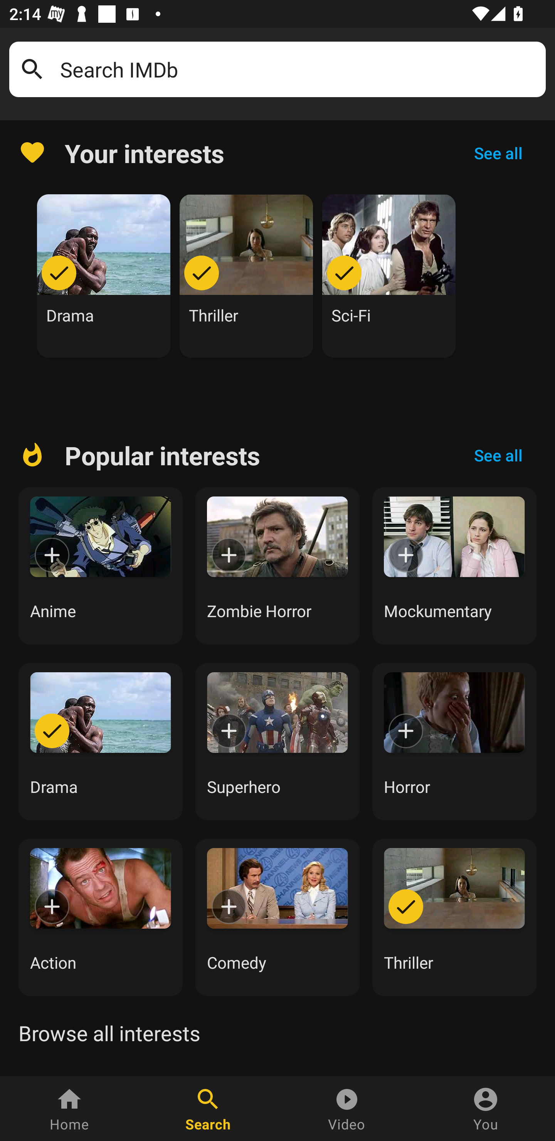 Image resolution: width=555 pixels, height=1141 pixels. What do you see at coordinates (454, 566) in the screenshot?
I see `Mockumentary` at bounding box center [454, 566].